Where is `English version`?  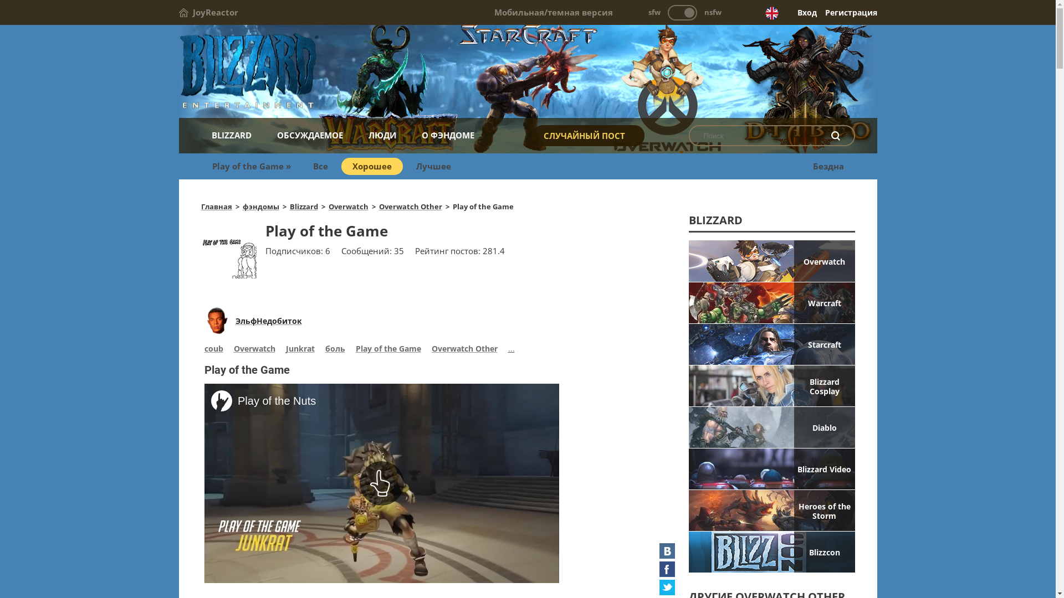
English version is located at coordinates (771, 13).